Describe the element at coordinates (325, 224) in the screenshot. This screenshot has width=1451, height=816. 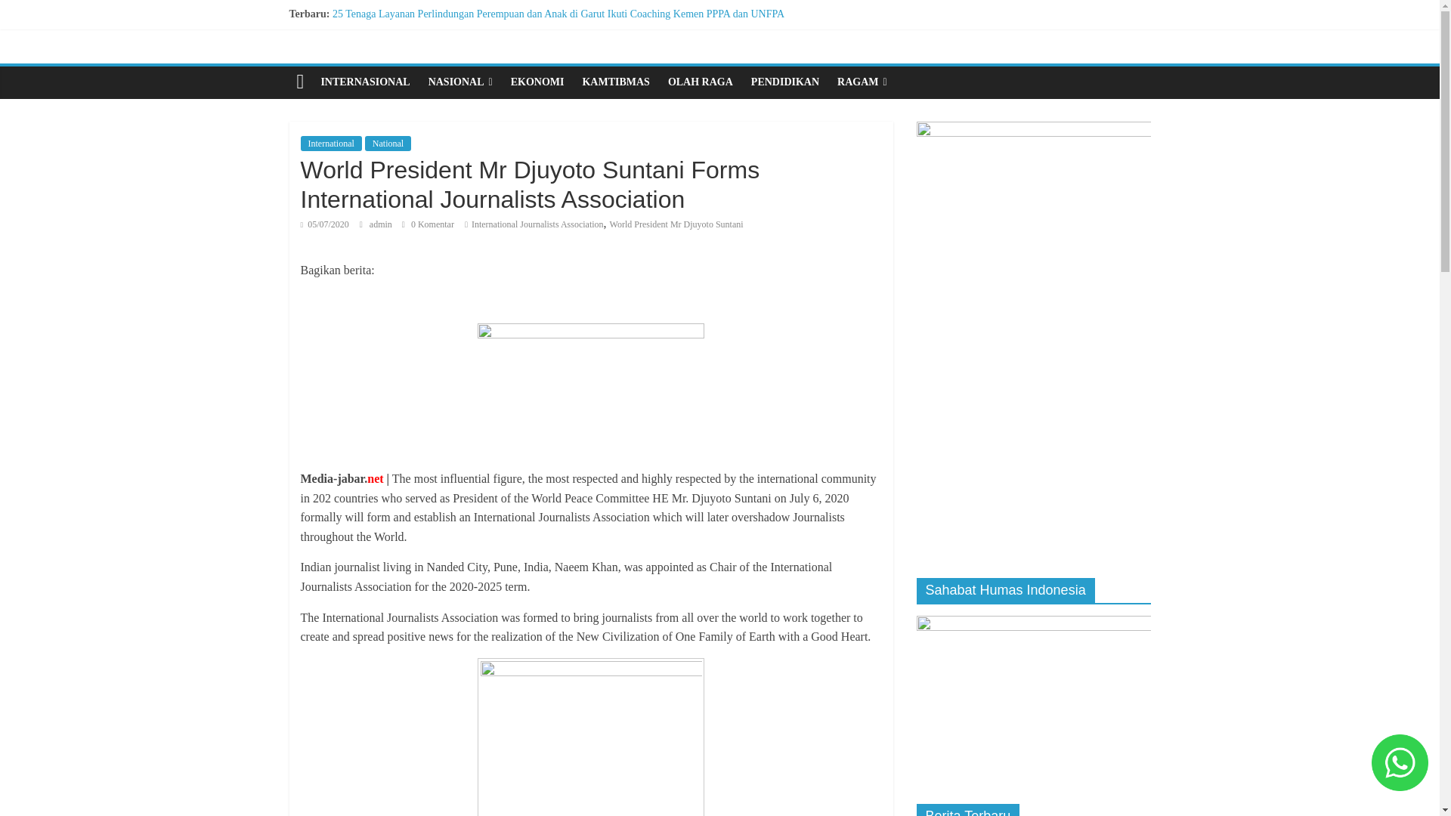
I see `15:06` at that location.